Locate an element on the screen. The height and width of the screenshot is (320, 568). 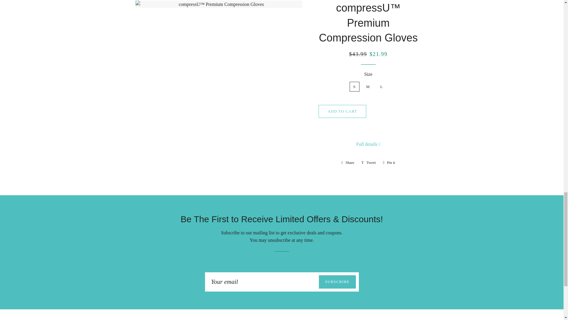
Full details is located at coordinates (389, 162).